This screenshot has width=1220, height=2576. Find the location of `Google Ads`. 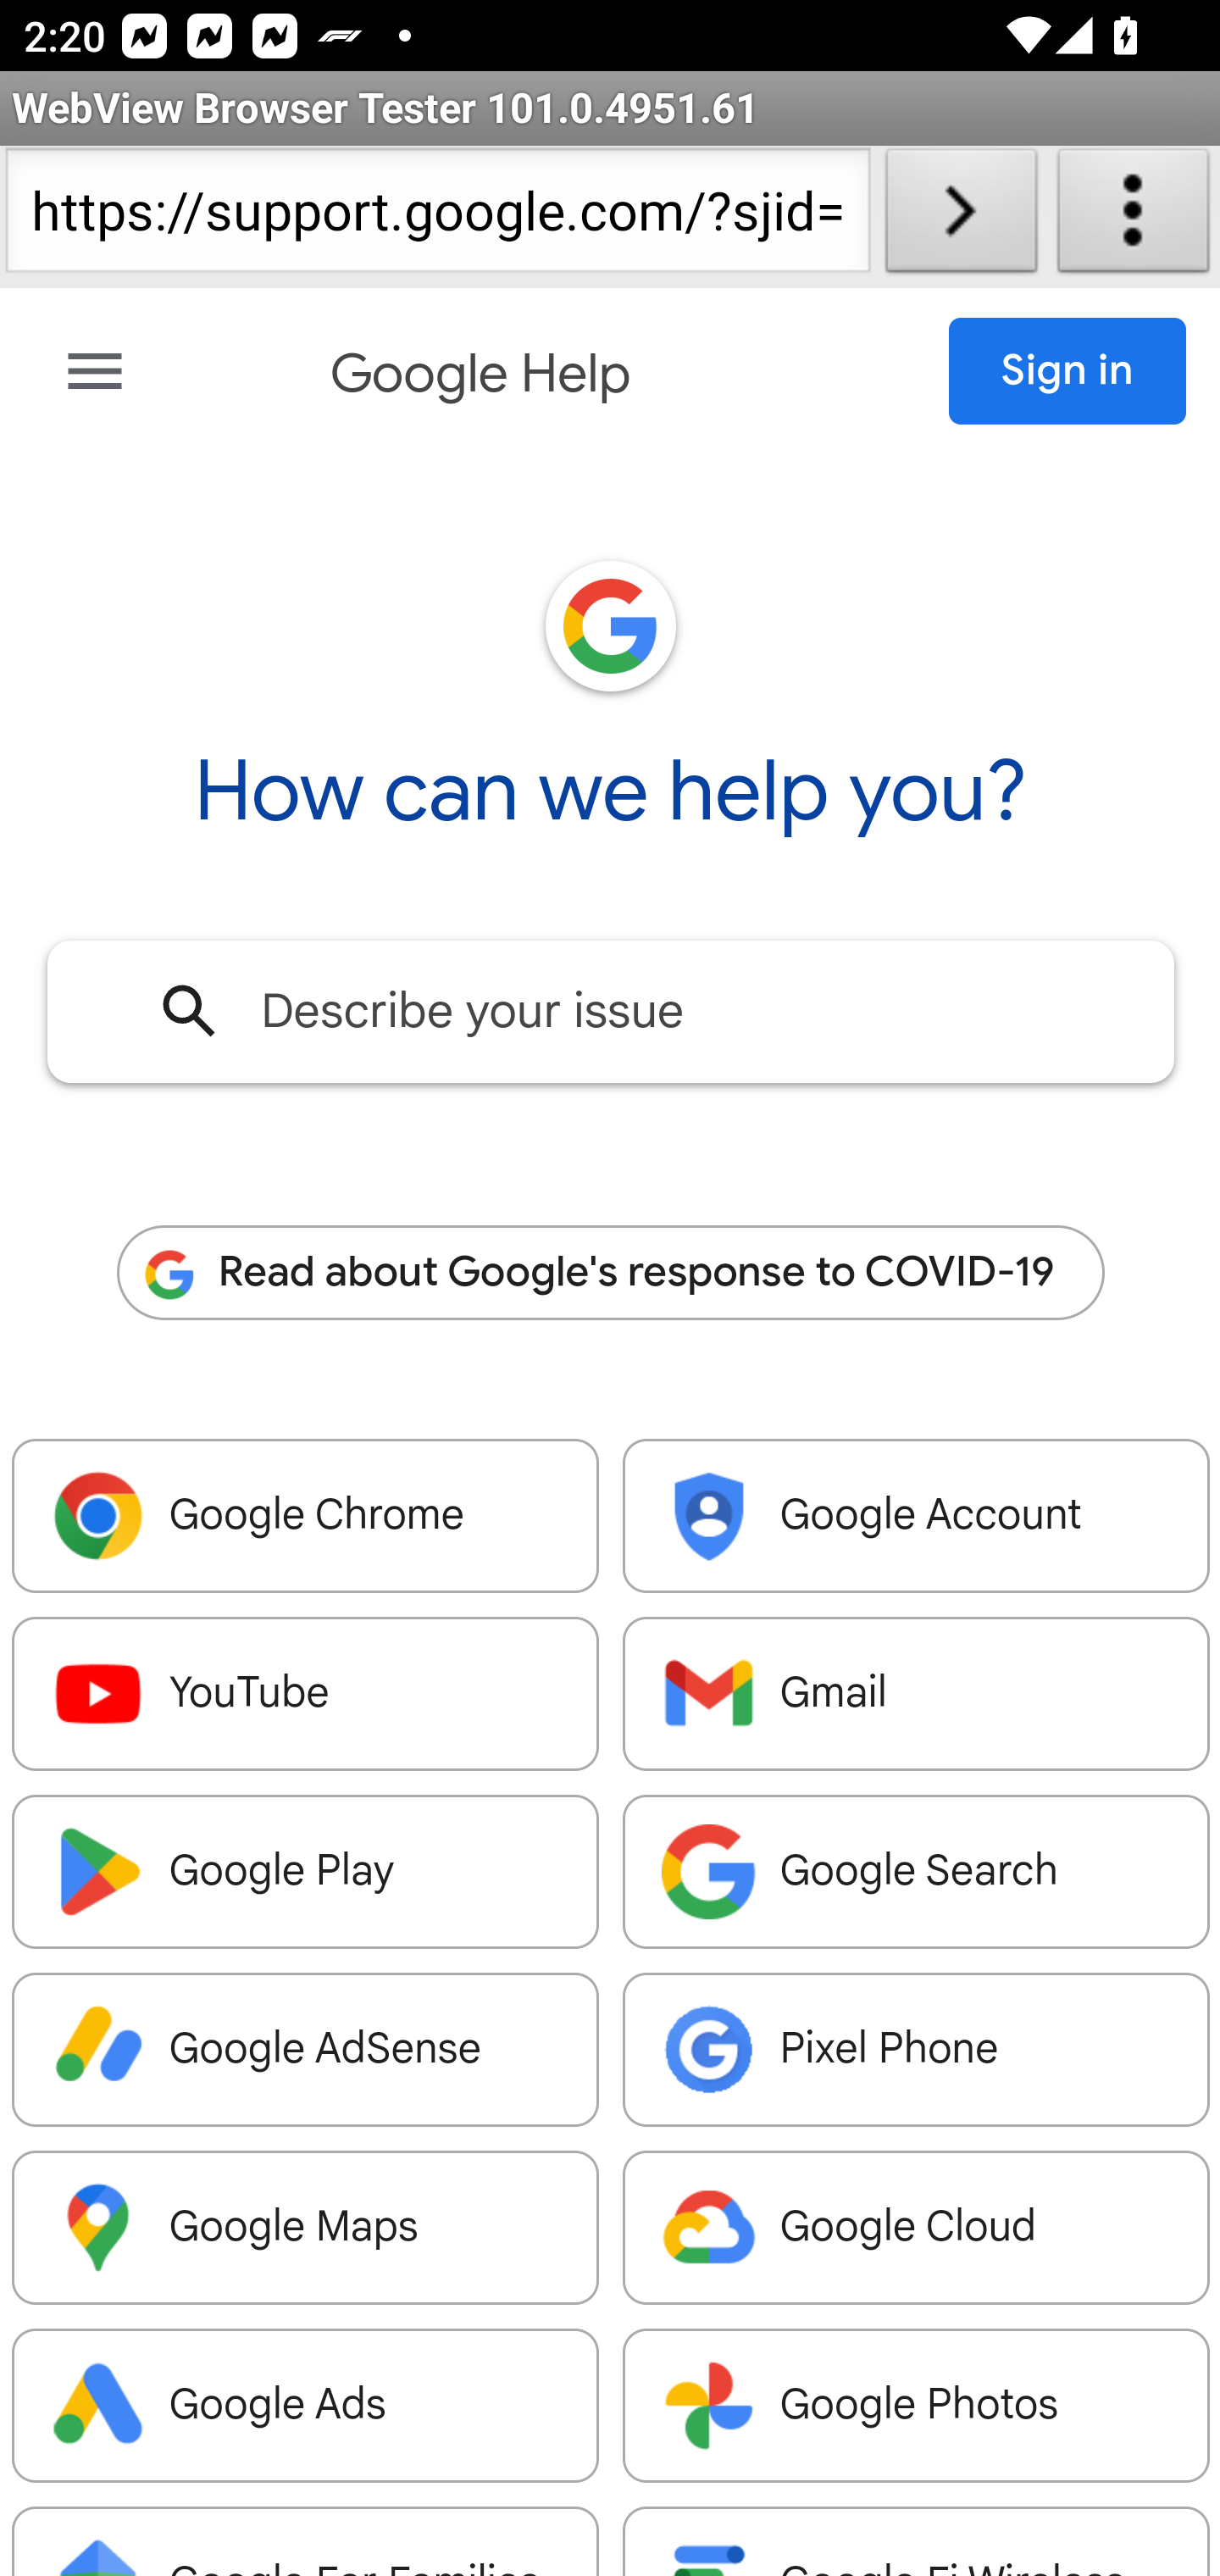

Google Ads is located at coordinates (307, 2407).